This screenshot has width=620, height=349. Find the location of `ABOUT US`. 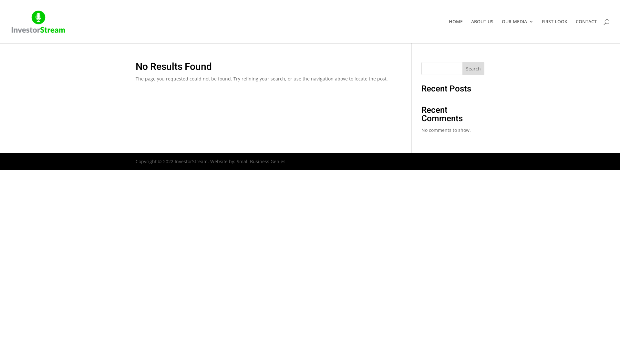

ABOUT US is located at coordinates (482, 31).